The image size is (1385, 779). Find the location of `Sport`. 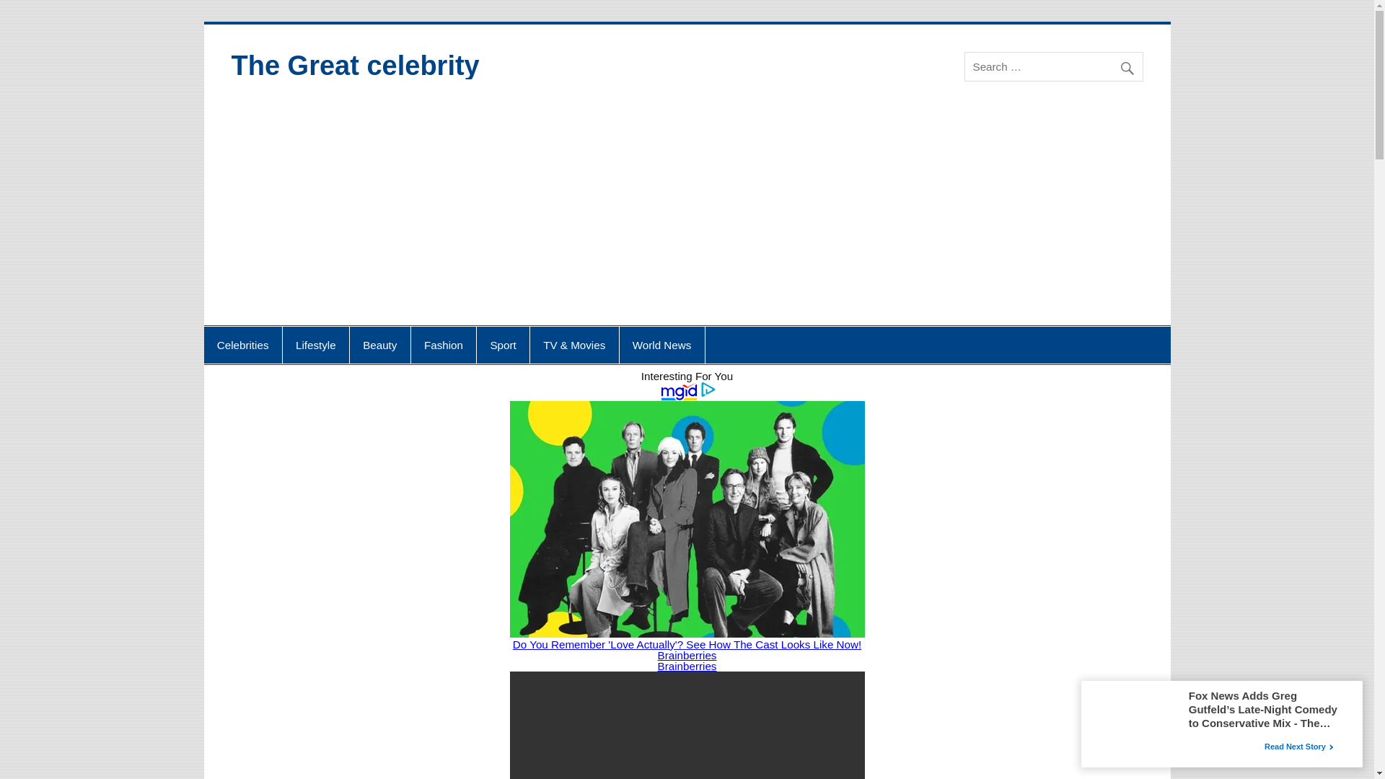

Sport is located at coordinates (502, 345).